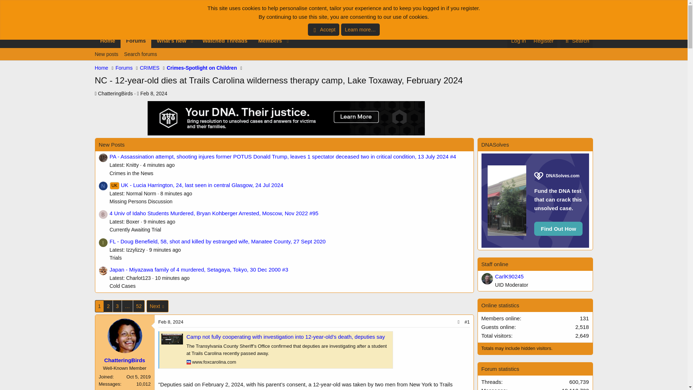  What do you see at coordinates (136, 40) in the screenshot?
I see `Watched Threads` at bounding box center [136, 40].